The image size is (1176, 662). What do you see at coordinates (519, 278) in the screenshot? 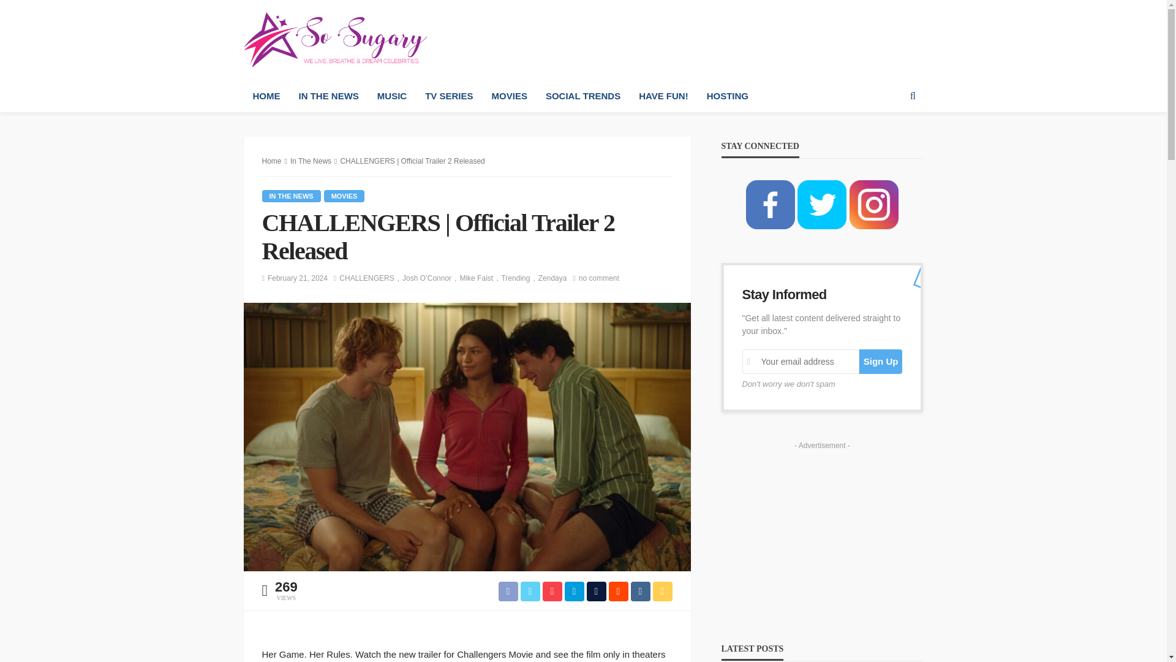
I see `Trending` at bounding box center [519, 278].